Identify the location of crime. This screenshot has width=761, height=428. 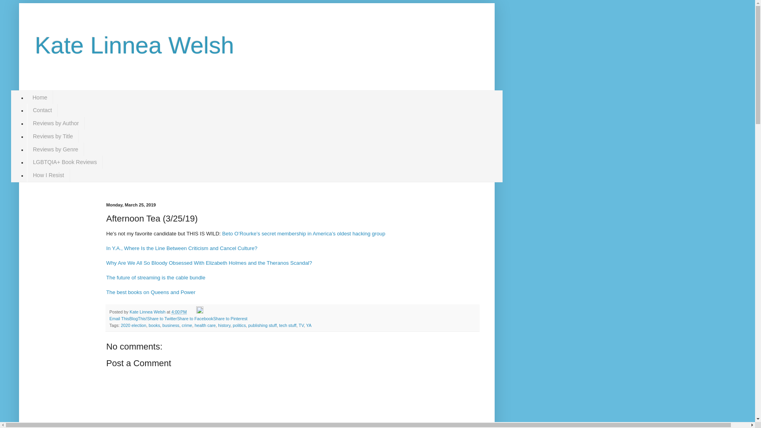
(186, 325).